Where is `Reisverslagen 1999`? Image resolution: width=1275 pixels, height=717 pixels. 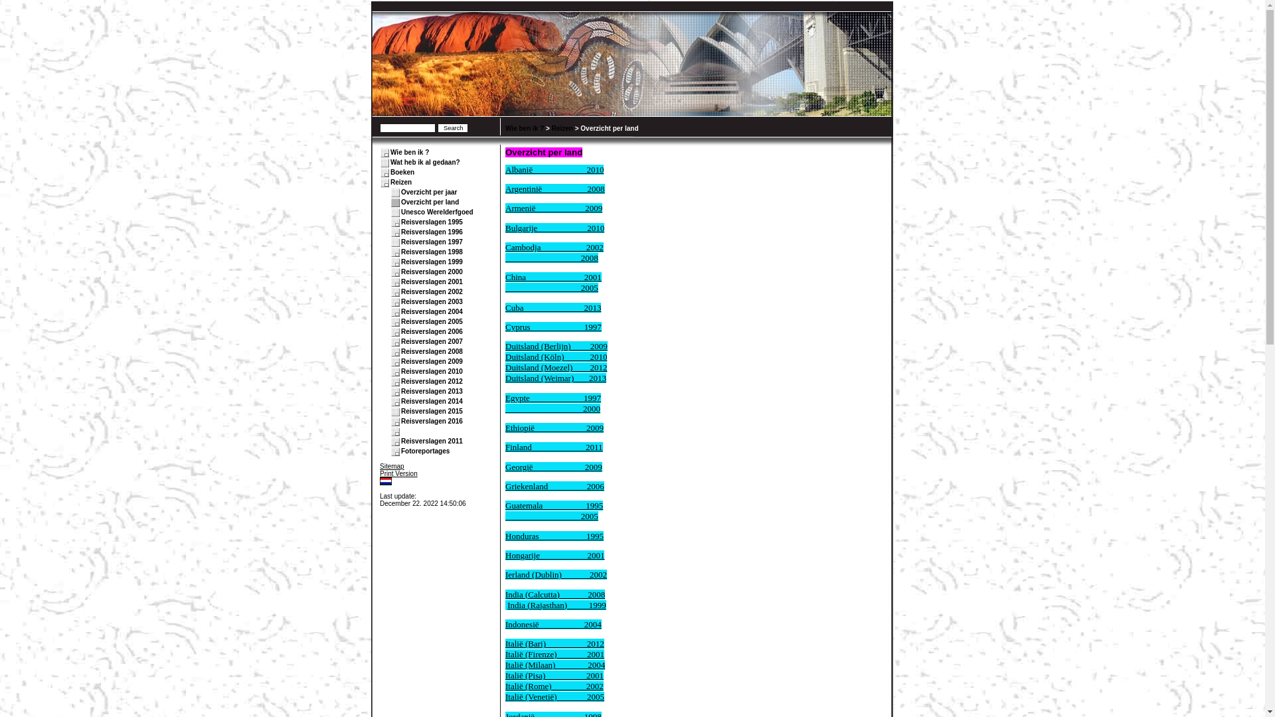 Reisverslagen 1999 is located at coordinates (432, 262).